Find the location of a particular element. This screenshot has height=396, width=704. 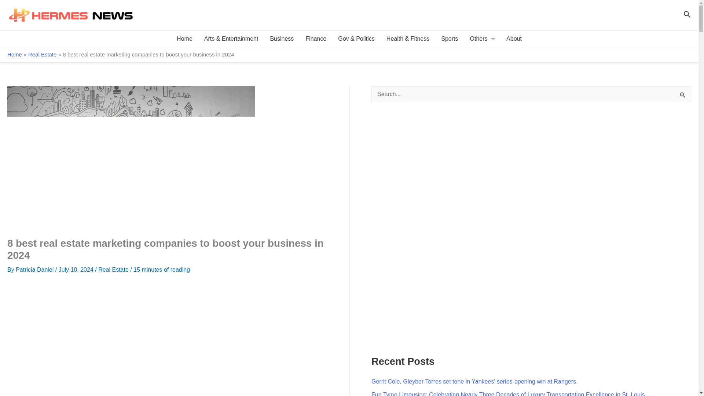

Sports is located at coordinates (450, 39).